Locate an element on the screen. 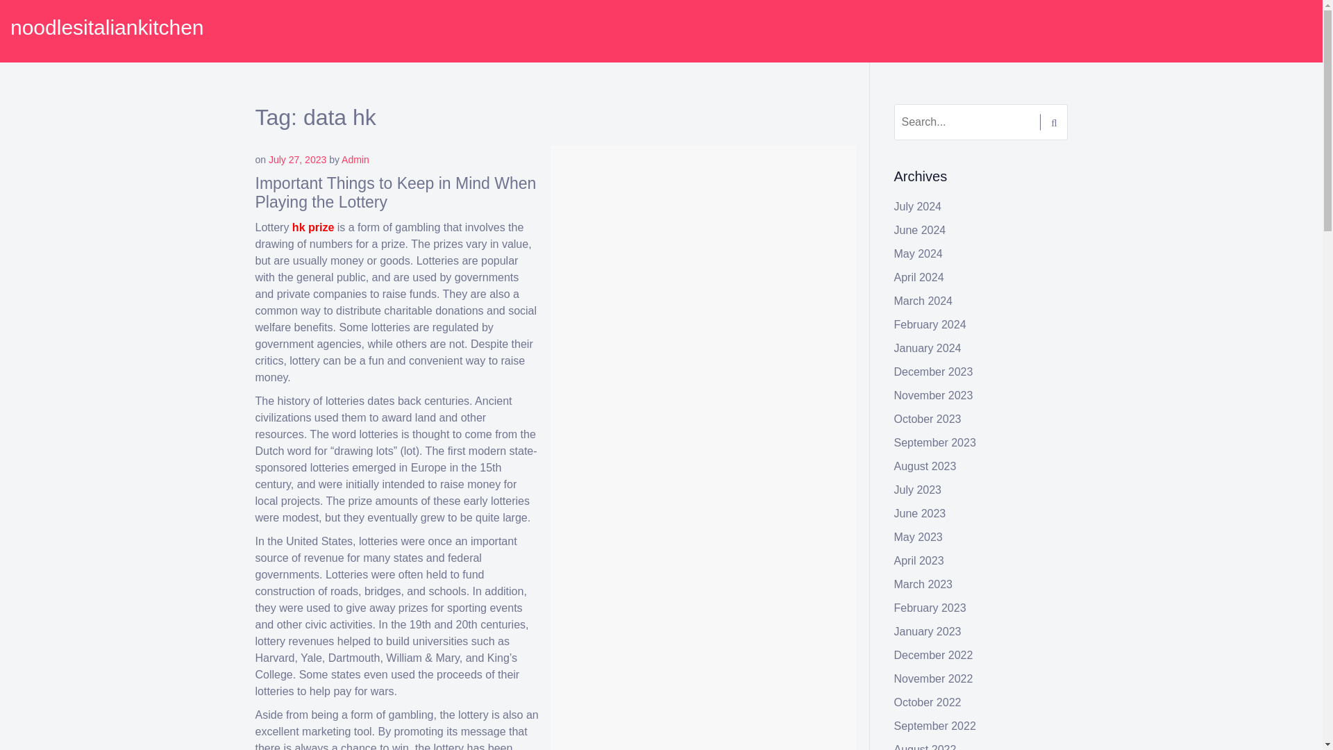 Image resolution: width=1333 pixels, height=750 pixels. October 2023 is located at coordinates (928, 419).